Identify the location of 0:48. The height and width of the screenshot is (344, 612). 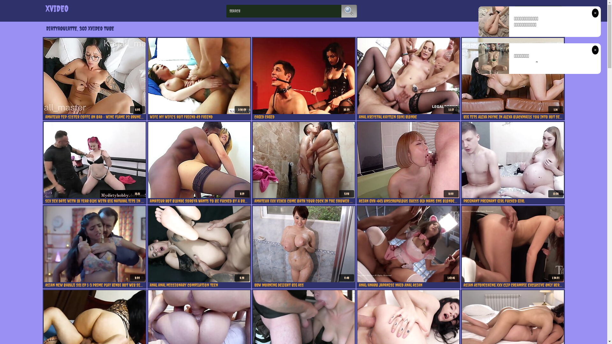
(303, 244).